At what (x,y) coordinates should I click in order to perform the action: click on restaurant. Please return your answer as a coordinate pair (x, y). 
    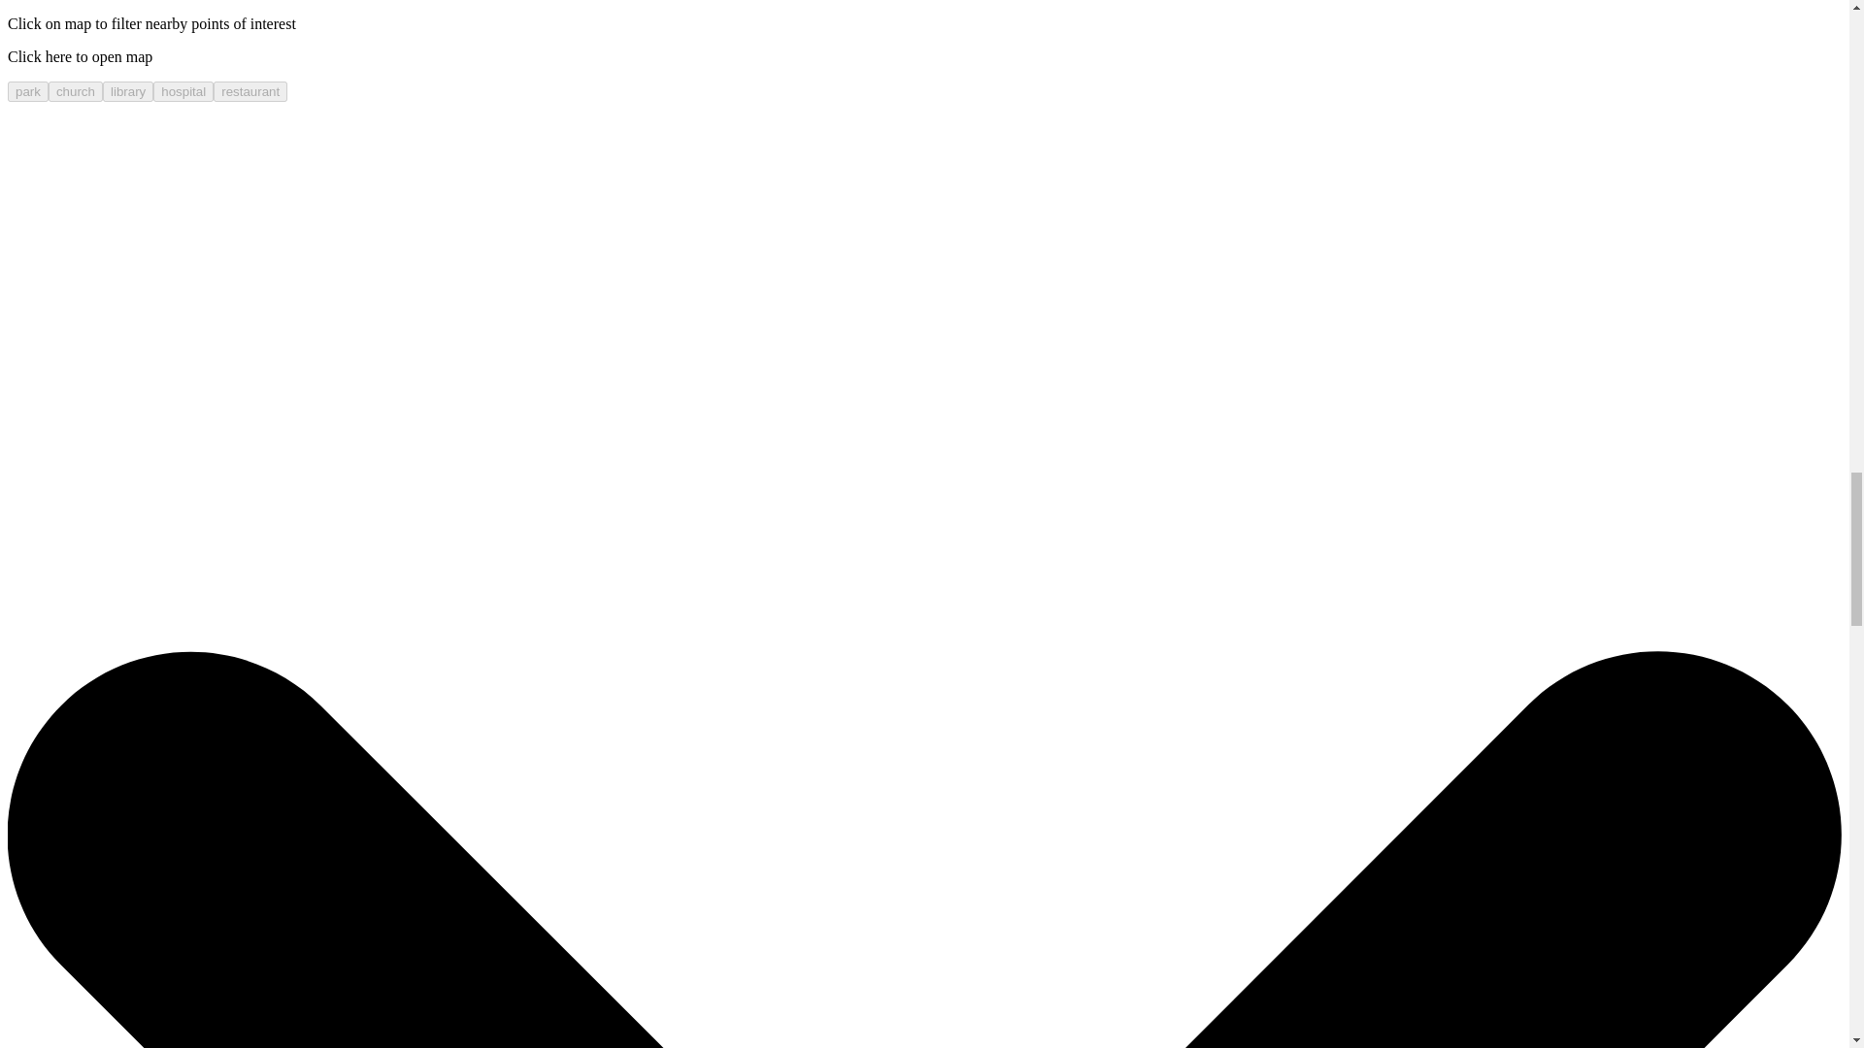
    Looking at the image, I should click on (250, 91).